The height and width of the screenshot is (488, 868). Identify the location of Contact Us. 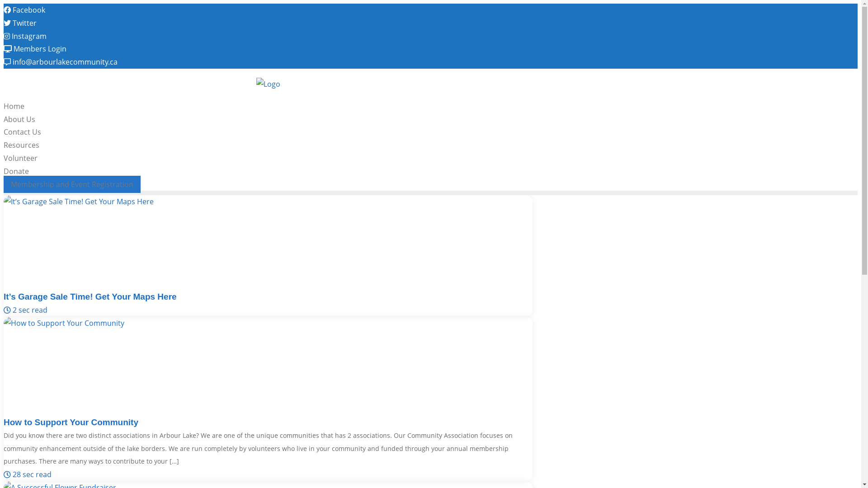
(23, 132).